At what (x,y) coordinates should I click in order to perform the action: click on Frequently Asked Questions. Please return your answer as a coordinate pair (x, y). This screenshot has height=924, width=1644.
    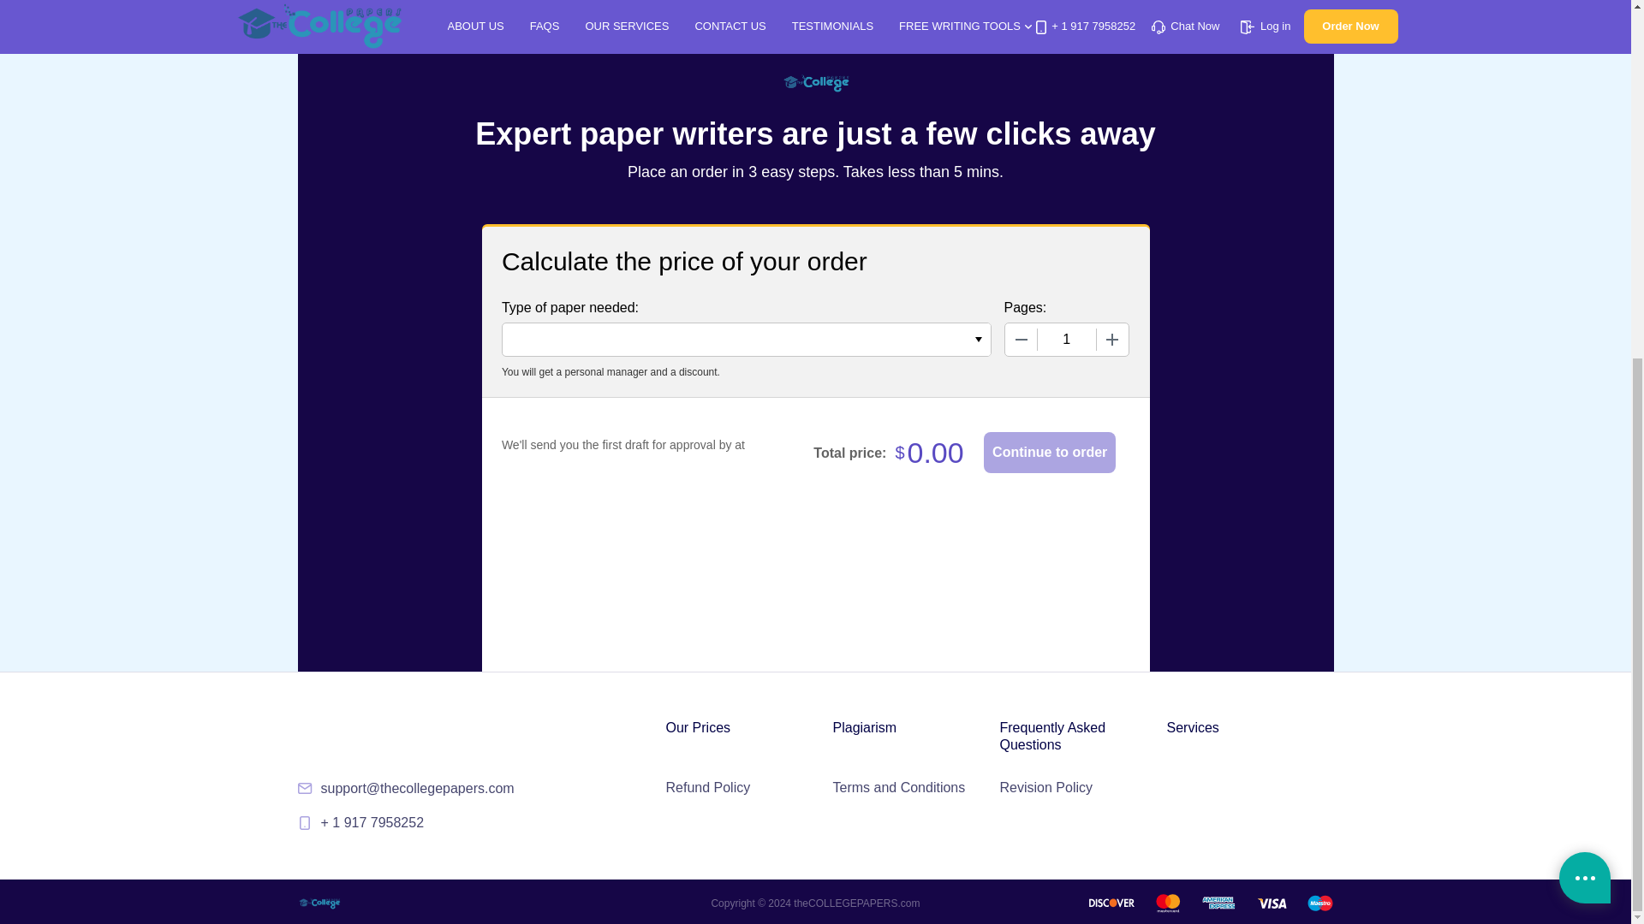
    Looking at the image, I should click on (1081, 737).